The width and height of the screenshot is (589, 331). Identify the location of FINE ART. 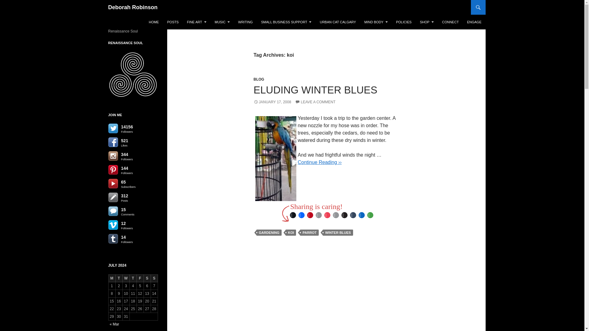
(196, 22).